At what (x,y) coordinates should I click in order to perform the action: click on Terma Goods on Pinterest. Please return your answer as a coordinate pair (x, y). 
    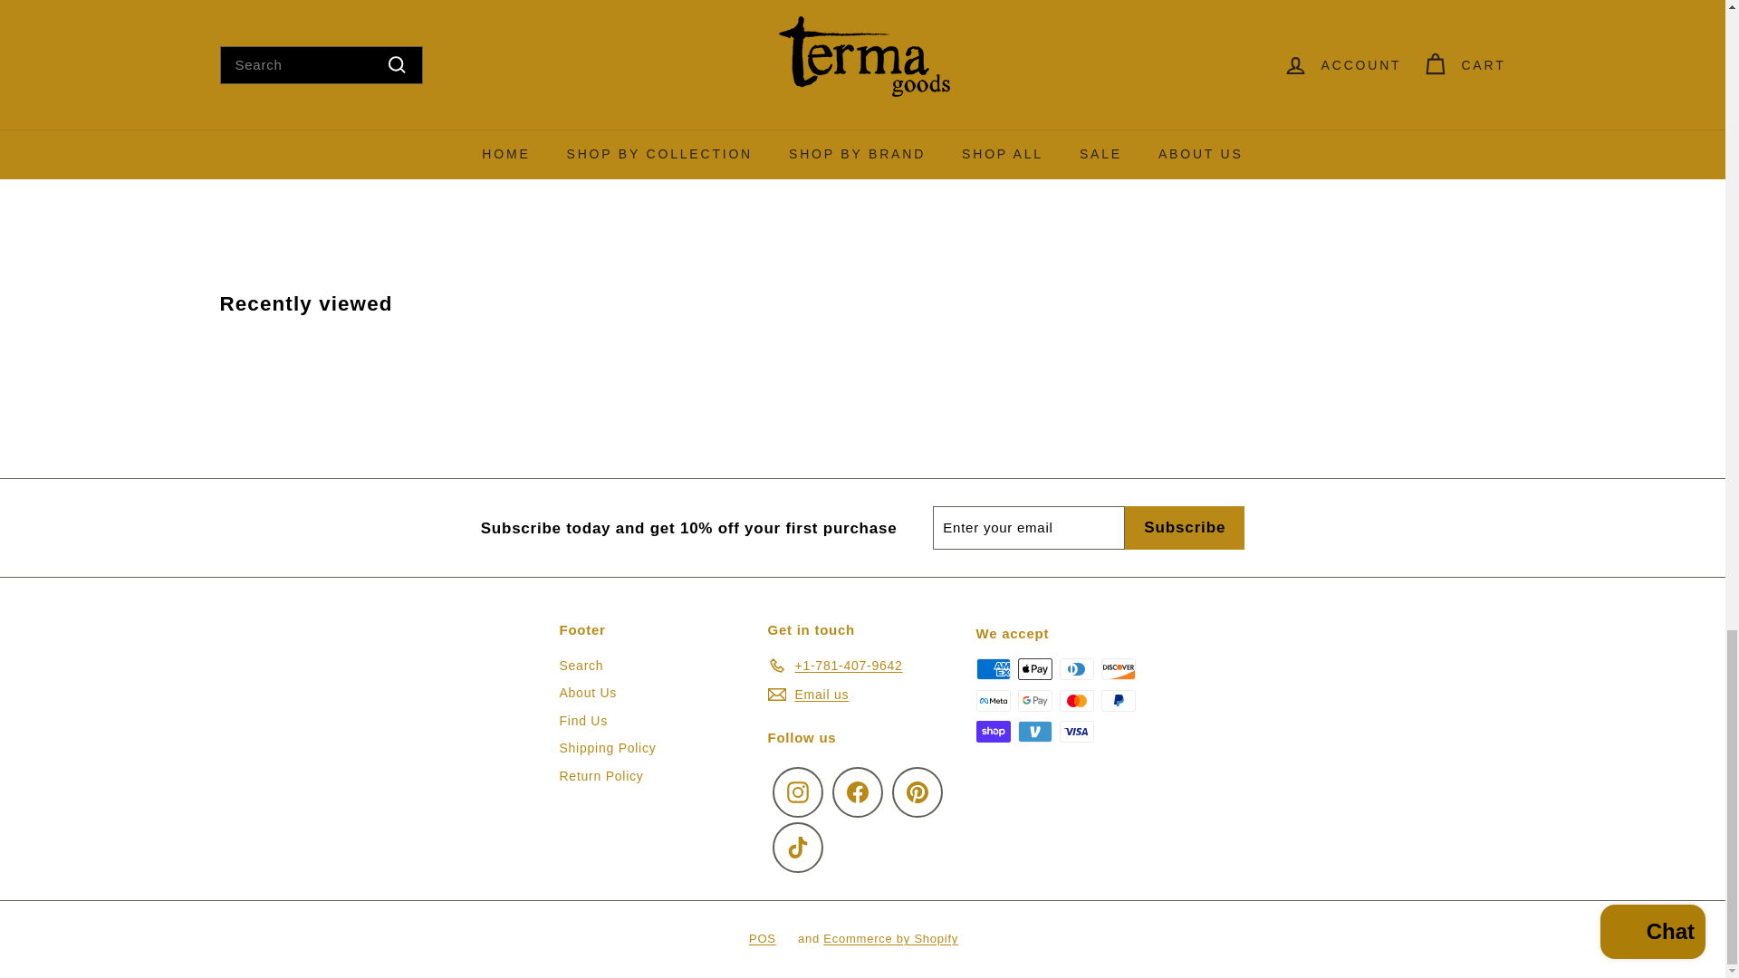
    Looking at the image, I should click on (917, 791).